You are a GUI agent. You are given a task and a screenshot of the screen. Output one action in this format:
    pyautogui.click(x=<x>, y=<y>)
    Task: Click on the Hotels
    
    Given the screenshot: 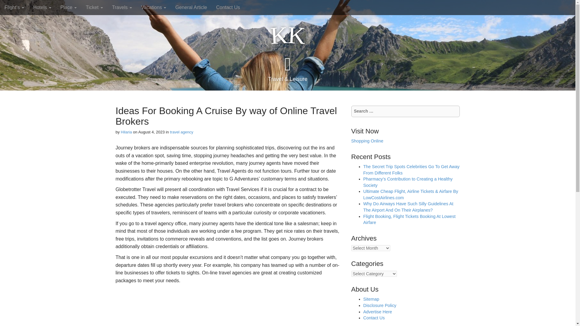 What is the action you would take?
    pyautogui.click(x=42, y=7)
    